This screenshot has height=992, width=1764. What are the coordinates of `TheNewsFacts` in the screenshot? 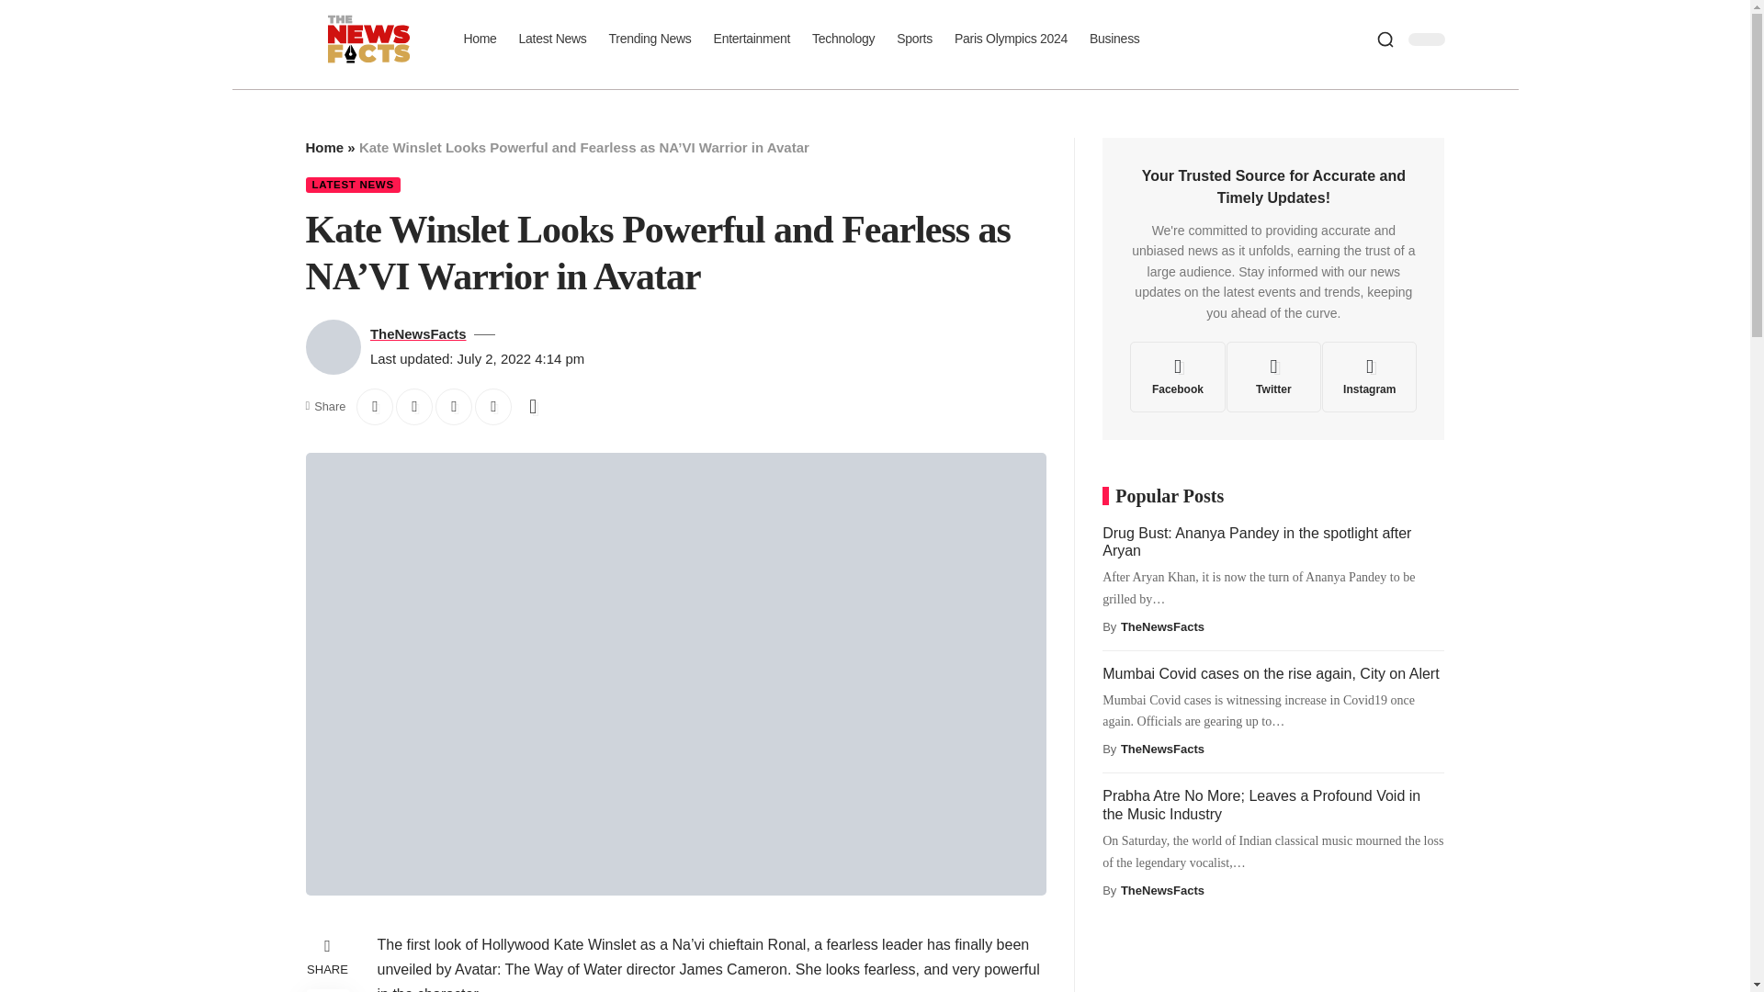 It's located at (419, 333).